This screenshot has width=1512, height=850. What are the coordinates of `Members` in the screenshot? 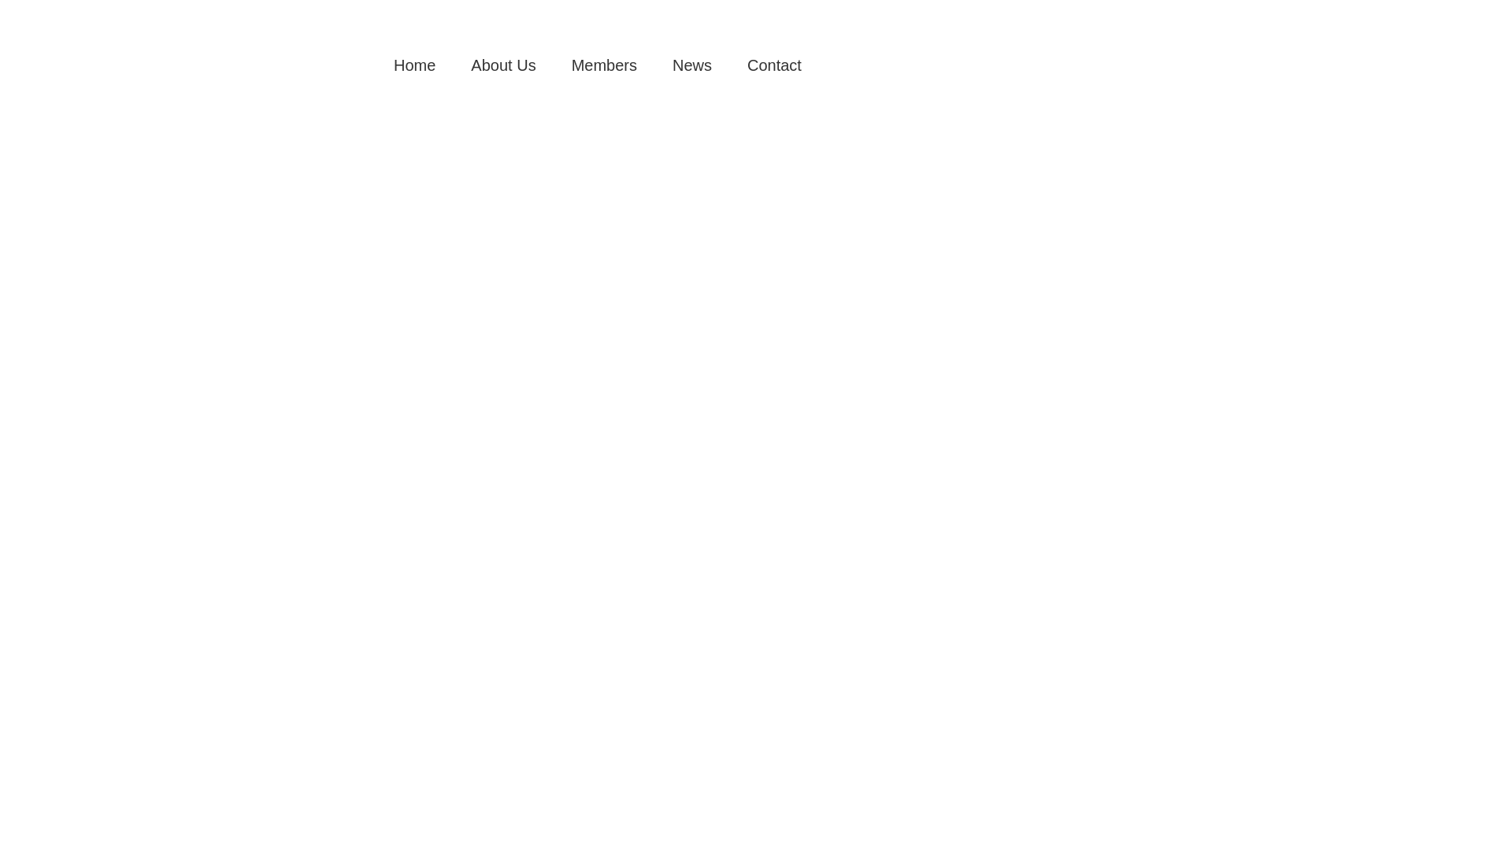 It's located at (605, 65).